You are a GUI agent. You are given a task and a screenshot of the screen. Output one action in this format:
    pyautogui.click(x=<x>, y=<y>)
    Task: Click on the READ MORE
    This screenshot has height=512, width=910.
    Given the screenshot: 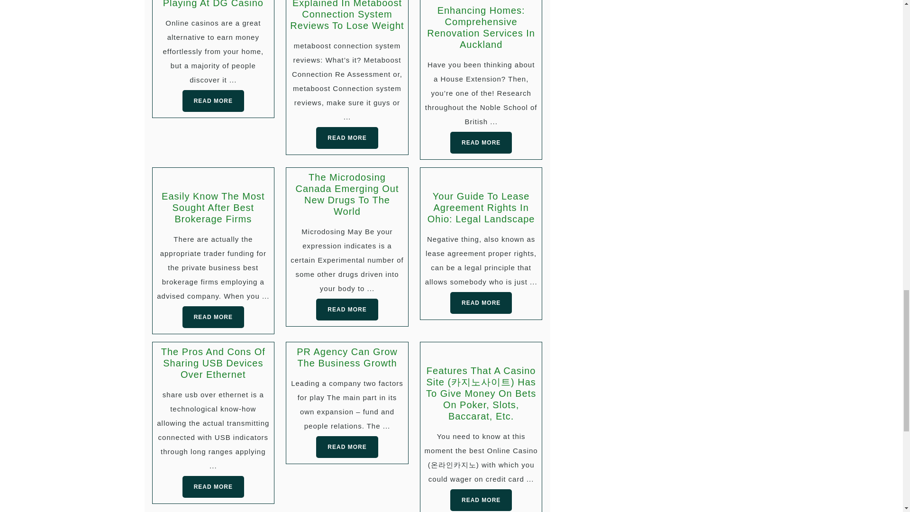 What is the action you would take?
    pyautogui.click(x=346, y=447)
    